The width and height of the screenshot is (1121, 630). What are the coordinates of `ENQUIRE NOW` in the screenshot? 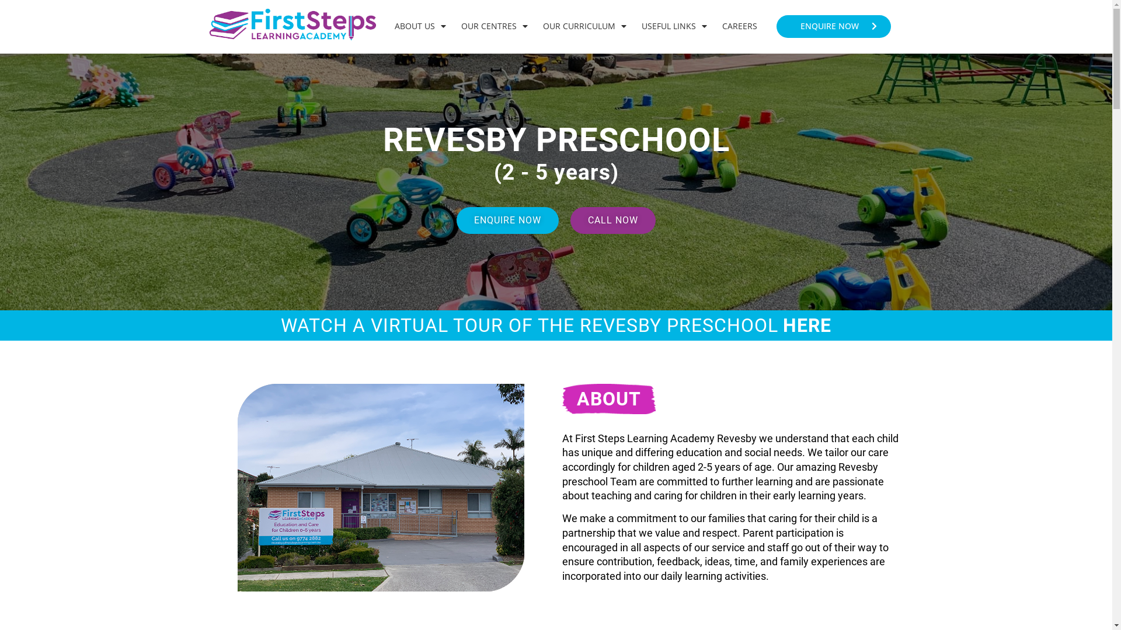 It's located at (834, 26).